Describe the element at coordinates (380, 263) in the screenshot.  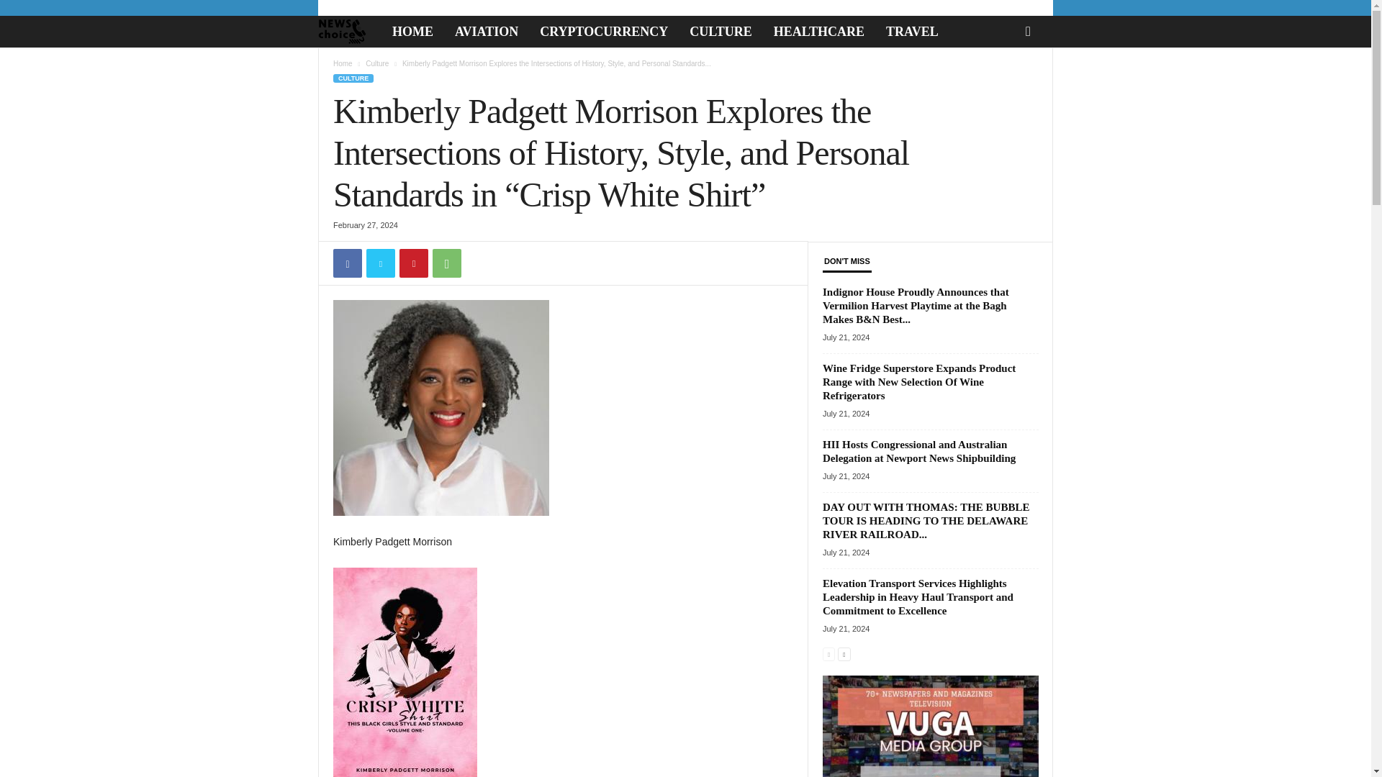
I see `Twitter` at that location.